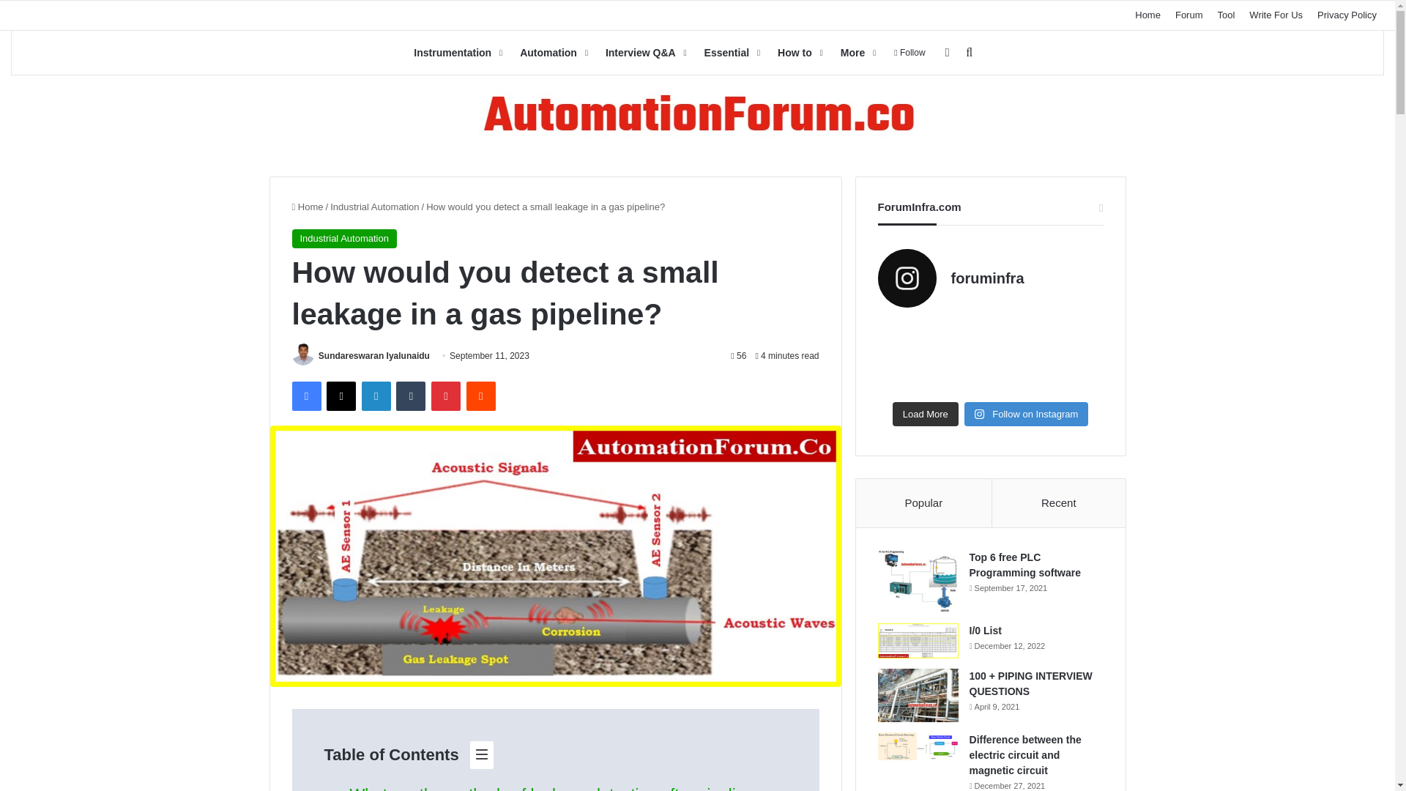 The width and height of the screenshot is (1406, 791). What do you see at coordinates (305, 395) in the screenshot?
I see `Facebook` at bounding box center [305, 395].